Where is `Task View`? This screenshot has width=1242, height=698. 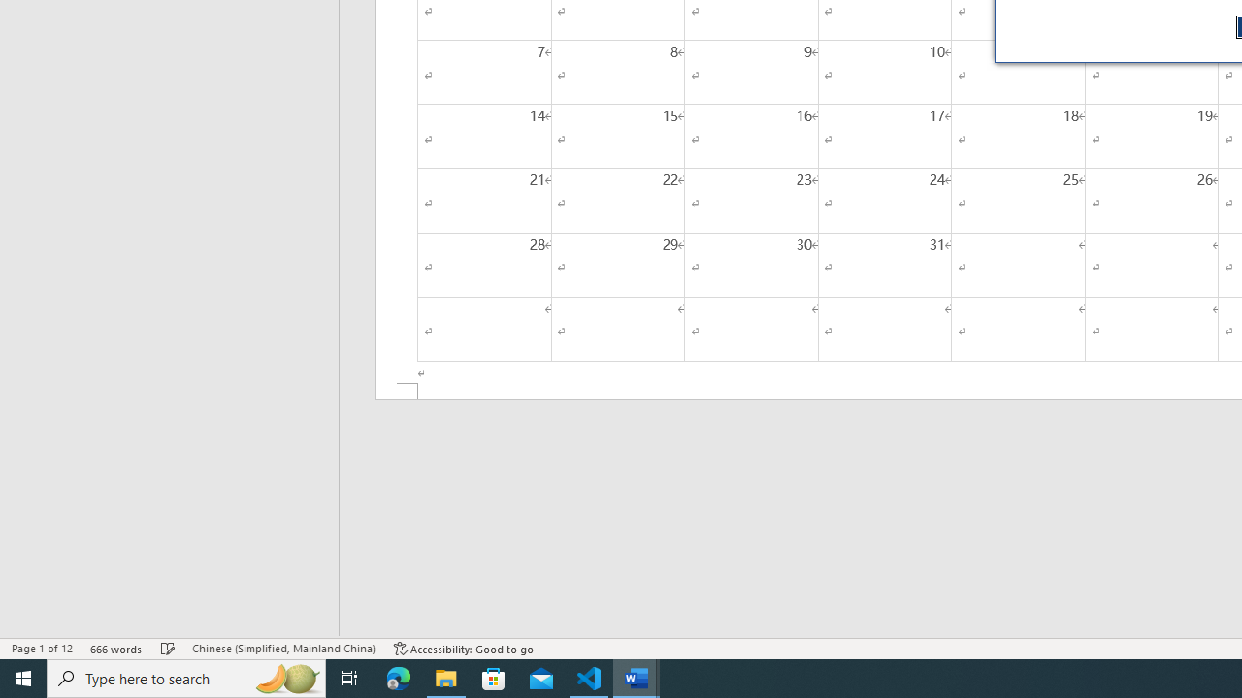
Task View is located at coordinates (349, 679).